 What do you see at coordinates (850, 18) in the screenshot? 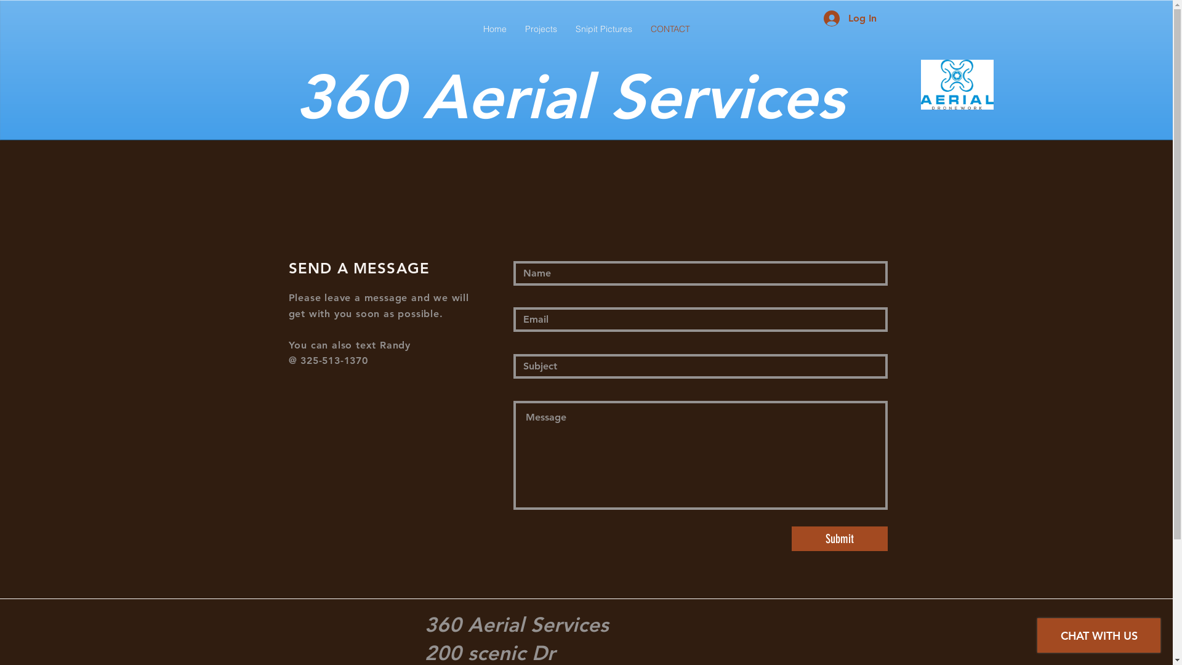
I see `Log In` at bounding box center [850, 18].